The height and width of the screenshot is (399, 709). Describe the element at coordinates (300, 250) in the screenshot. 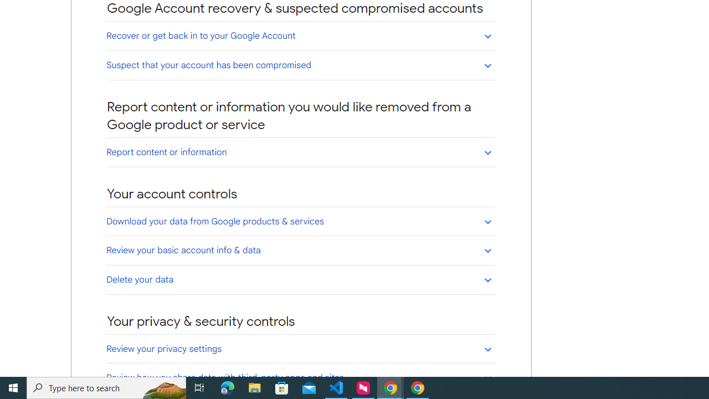

I see `Review your basic account info & data` at that location.